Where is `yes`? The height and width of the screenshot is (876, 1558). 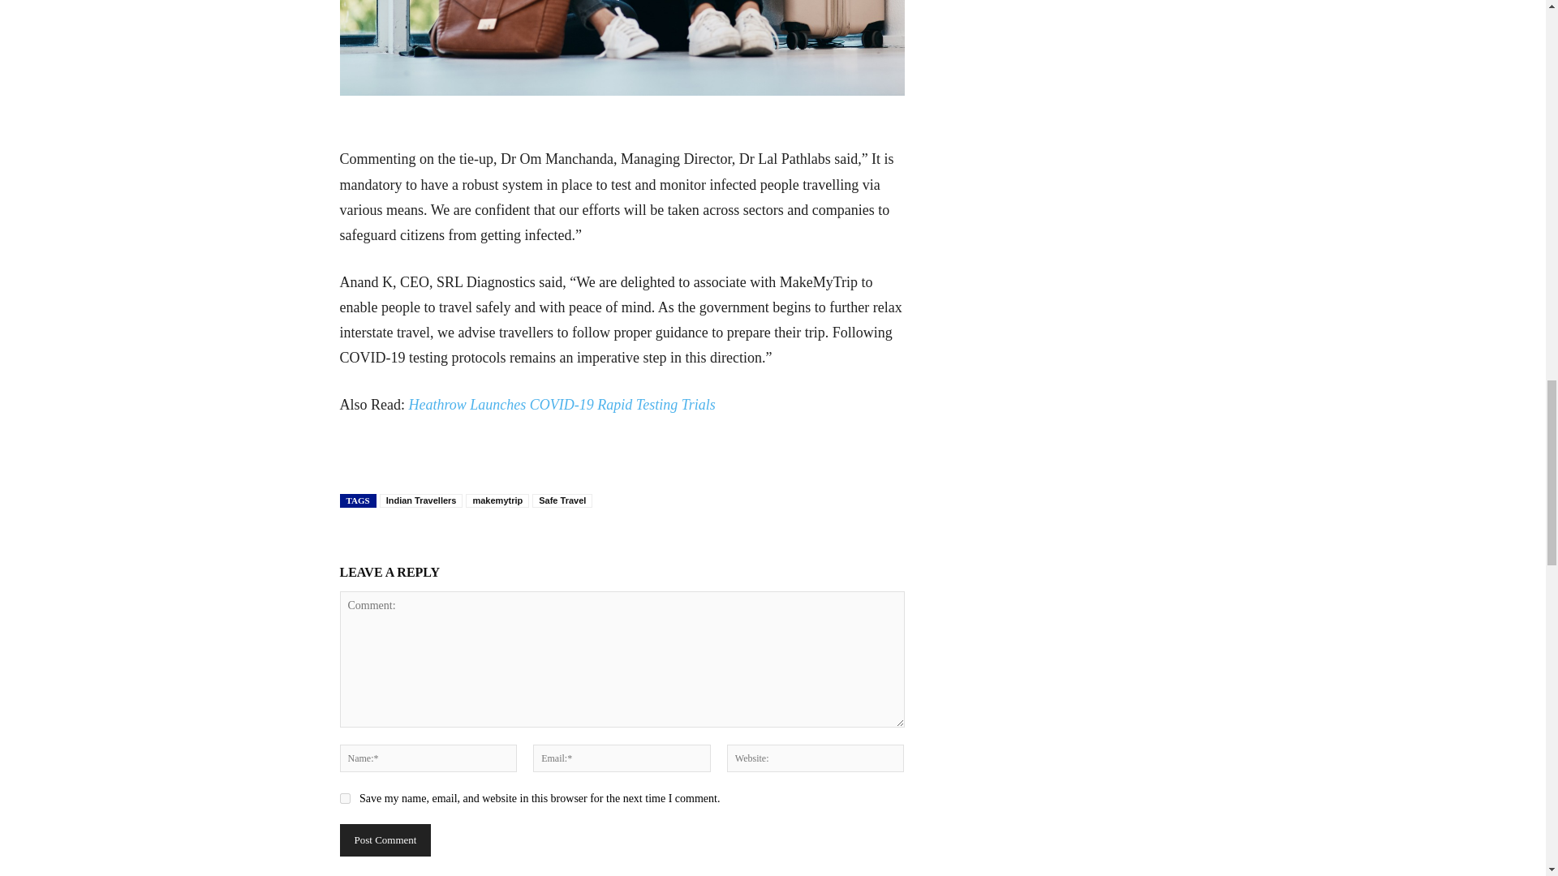
yes is located at coordinates (344, 798).